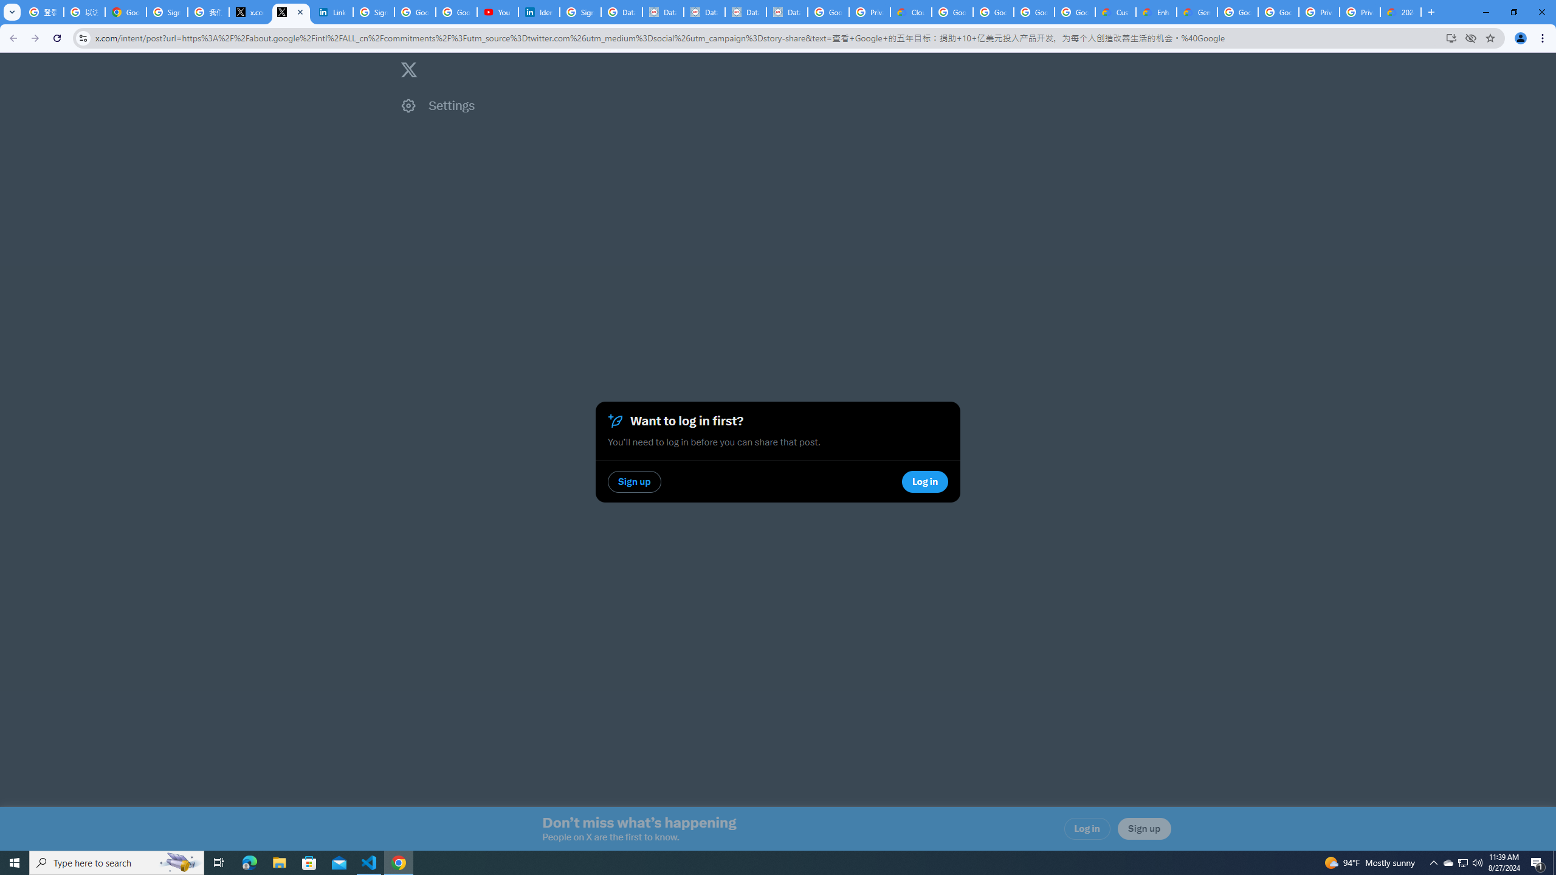 The image size is (1556, 875). Describe the element at coordinates (1238, 12) in the screenshot. I see `Google Cloud Platform` at that location.